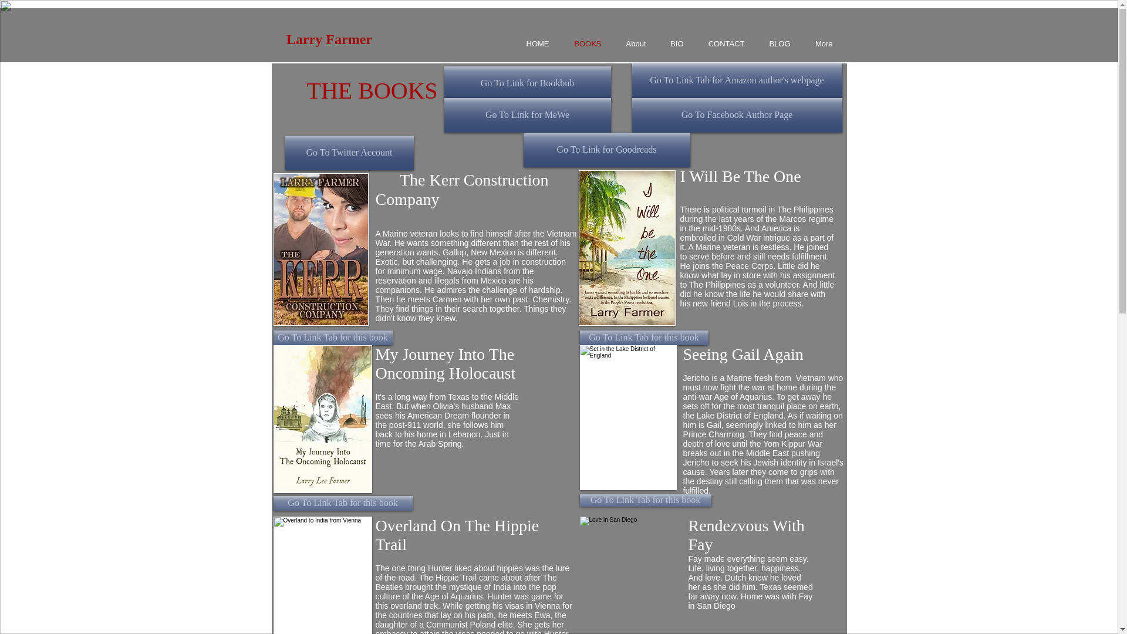  Describe the element at coordinates (581, 43) in the screenshot. I see `BOOKS` at that location.